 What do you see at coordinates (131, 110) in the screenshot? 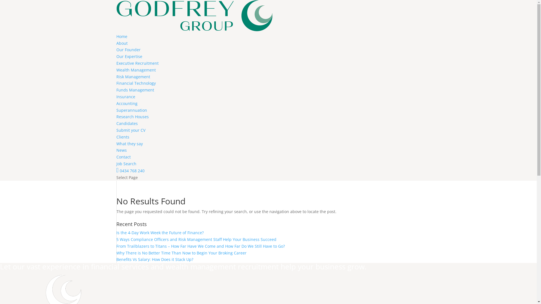
I see `Superannuation` at bounding box center [131, 110].